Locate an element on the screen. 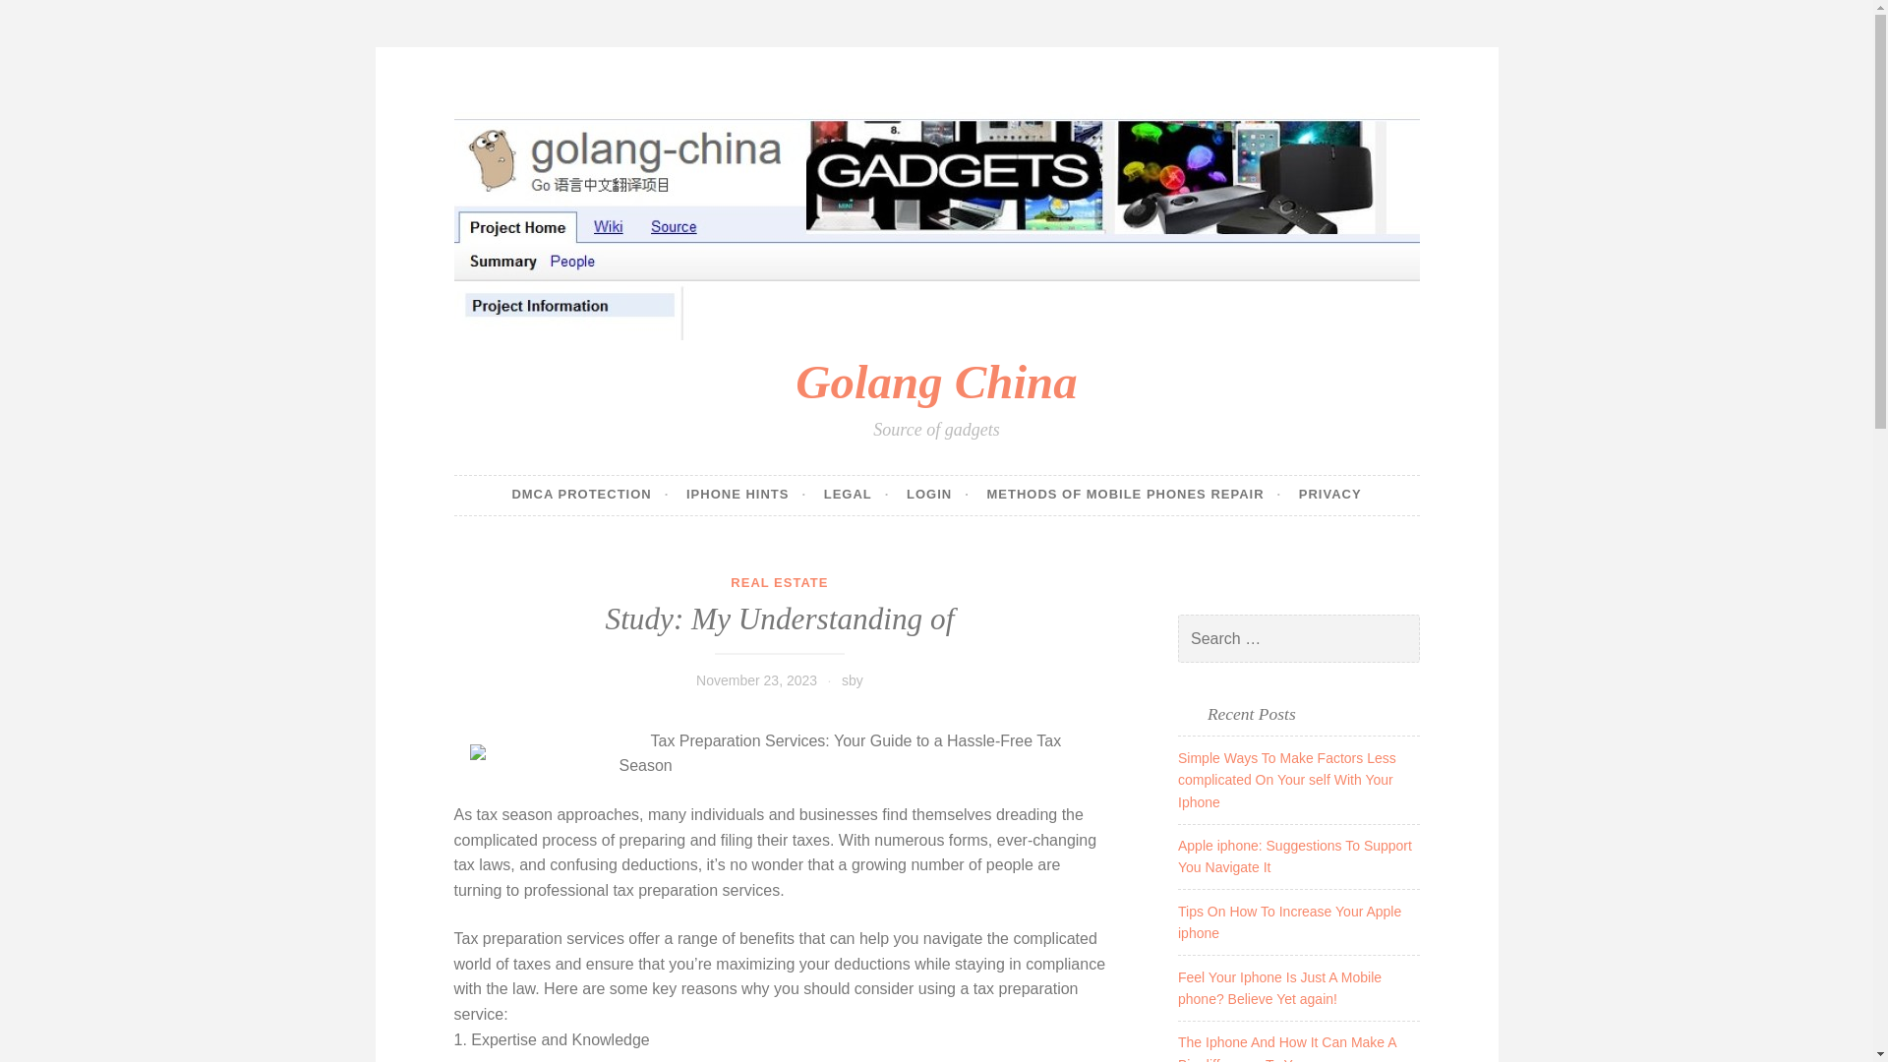 The height and width of the screenshot is (1062, 1888). DMCA PROTECTION is located at coordinates (590, 495).